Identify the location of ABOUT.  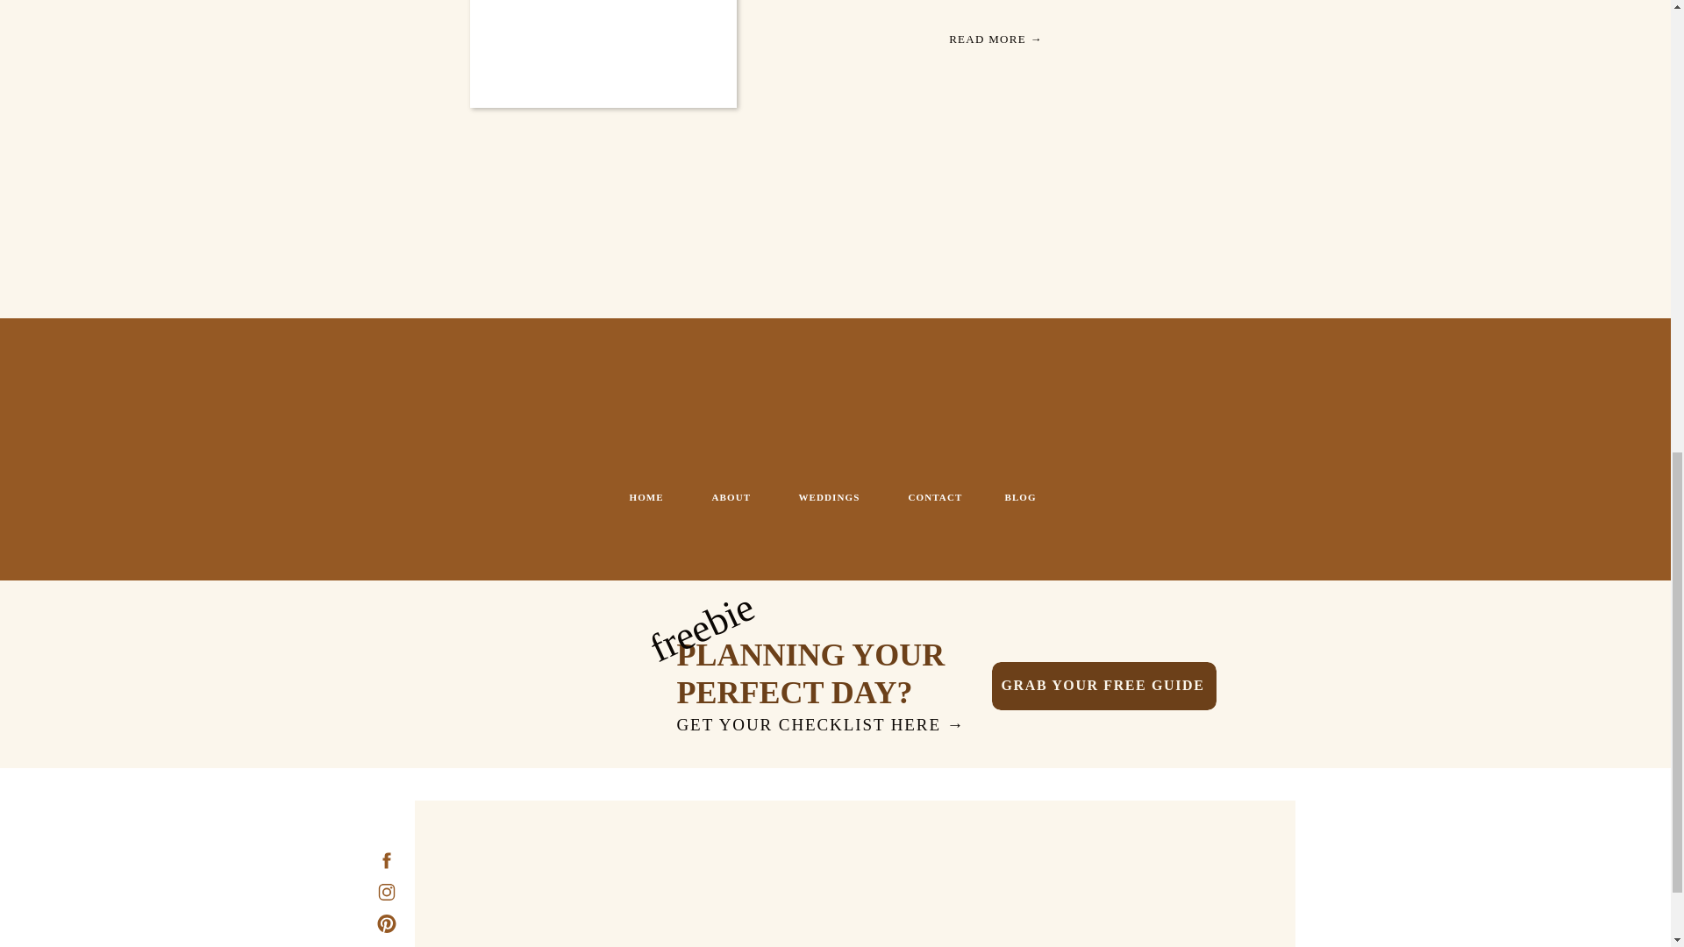
(735, 500).